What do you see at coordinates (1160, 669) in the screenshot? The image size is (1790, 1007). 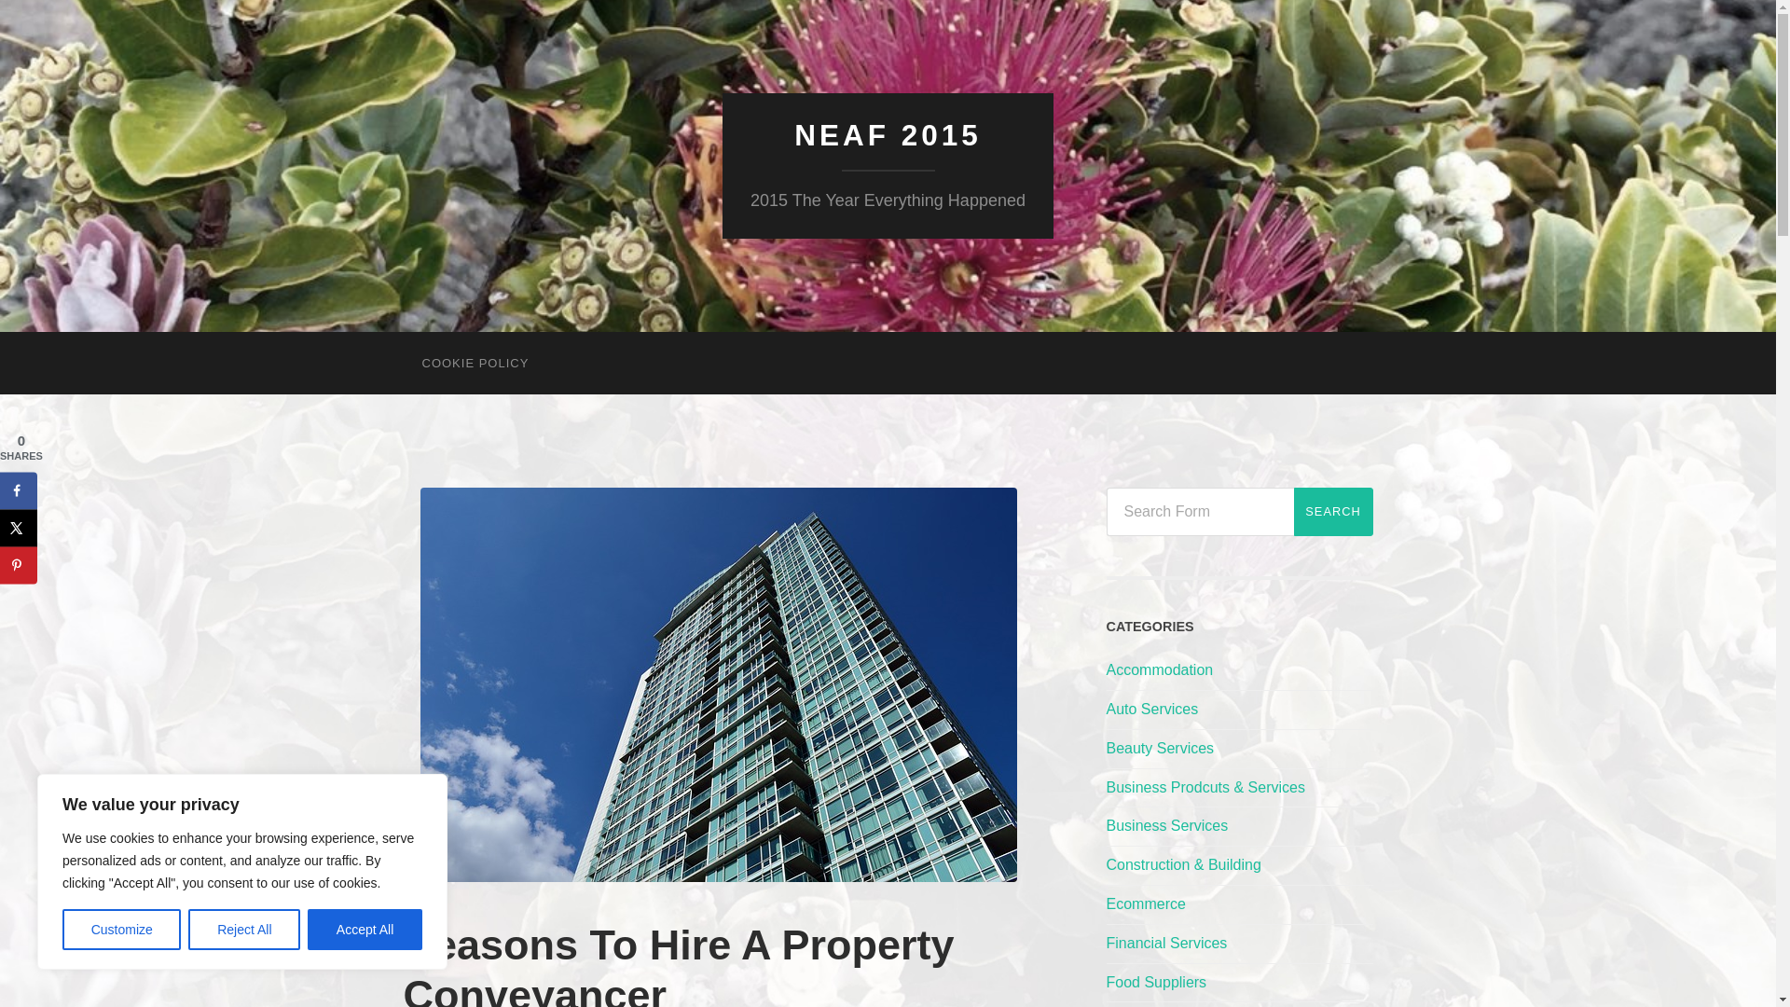 I see `Accommodation` at bounding box center [1160, 669].